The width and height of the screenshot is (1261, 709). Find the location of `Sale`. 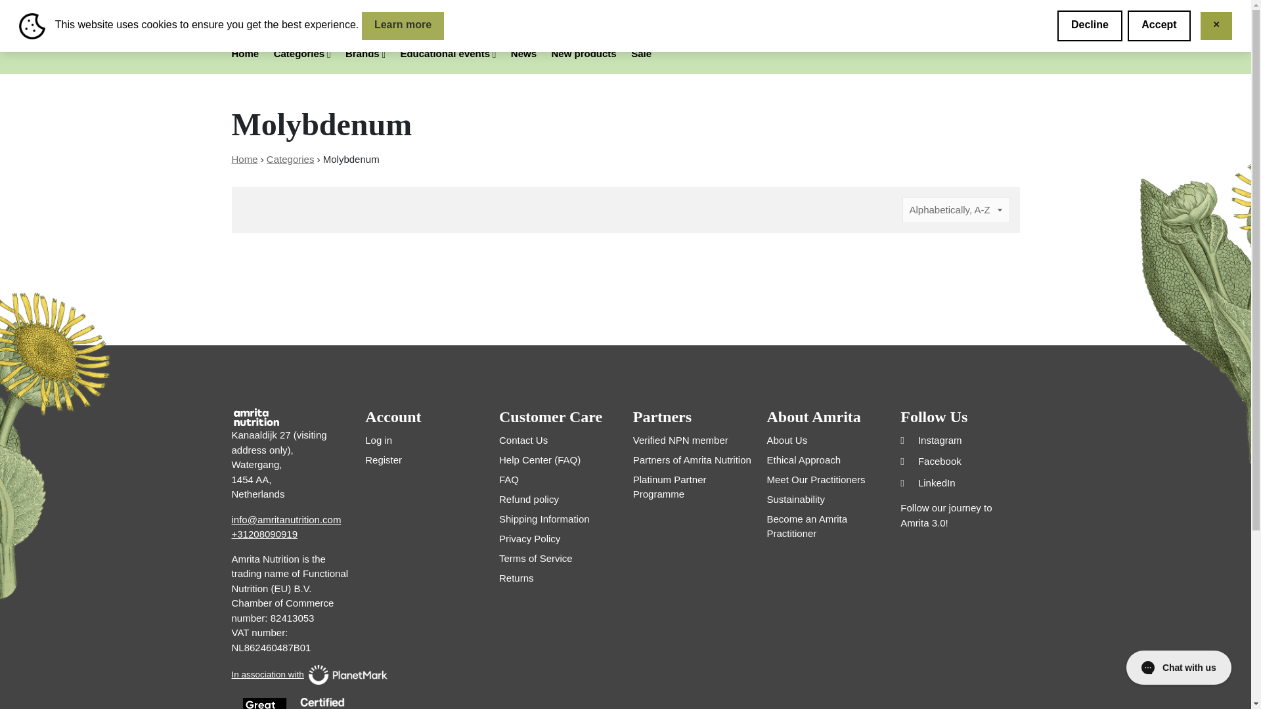

Sale is located at coordinates (641, 54).